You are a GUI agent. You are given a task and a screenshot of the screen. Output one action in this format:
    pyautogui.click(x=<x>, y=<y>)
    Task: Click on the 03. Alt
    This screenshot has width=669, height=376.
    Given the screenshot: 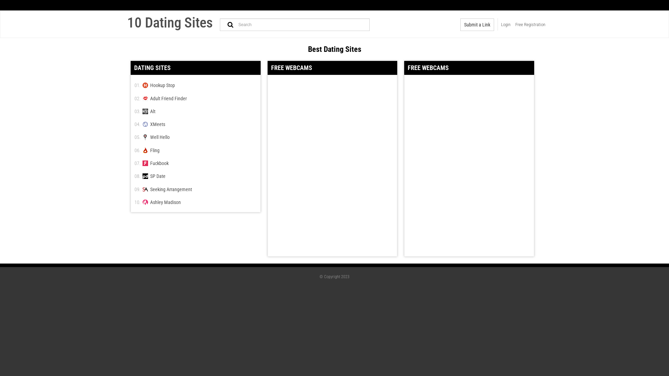 What is the action you would take?
    pyautogui.click(x=196, y=111)
    